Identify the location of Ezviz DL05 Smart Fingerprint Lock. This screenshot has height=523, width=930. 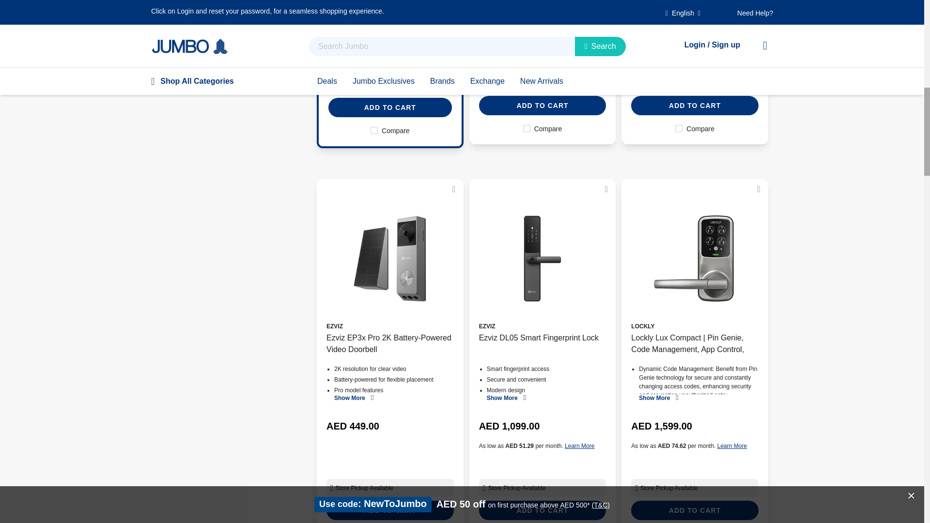
(542, 343).